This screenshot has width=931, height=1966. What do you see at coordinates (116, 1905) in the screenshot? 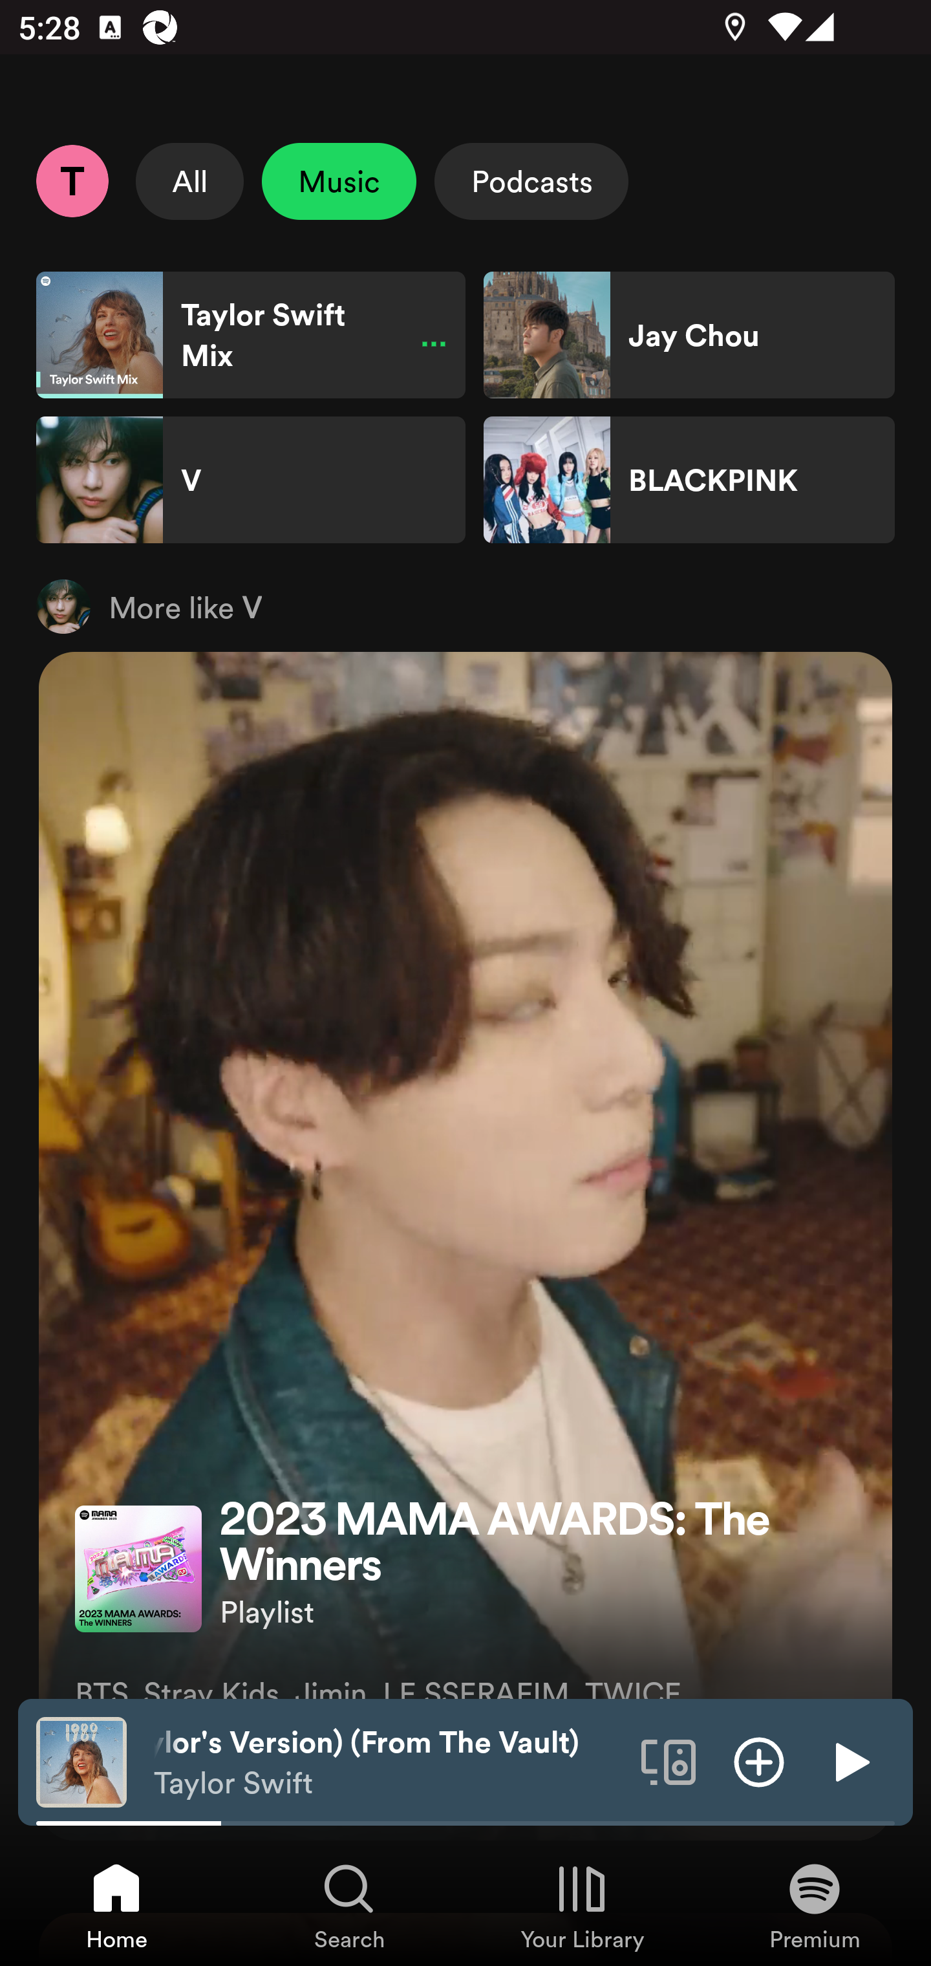
I see `Home, Tab 1 of 4 Home Home` at bounding box center [116, 1905].